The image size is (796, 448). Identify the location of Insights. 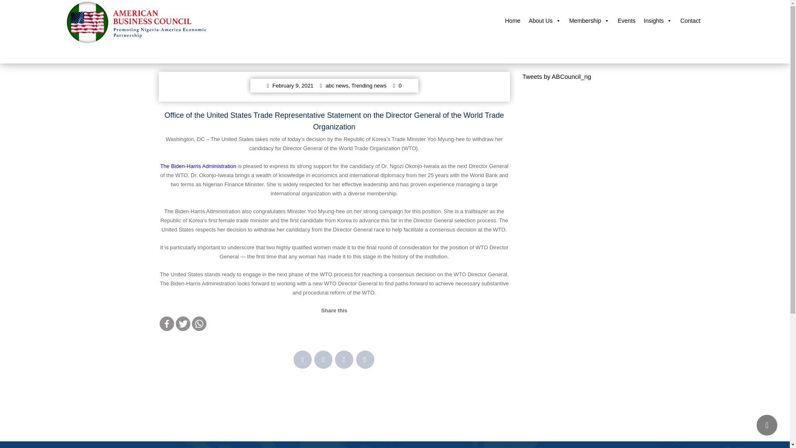
(658, 21).